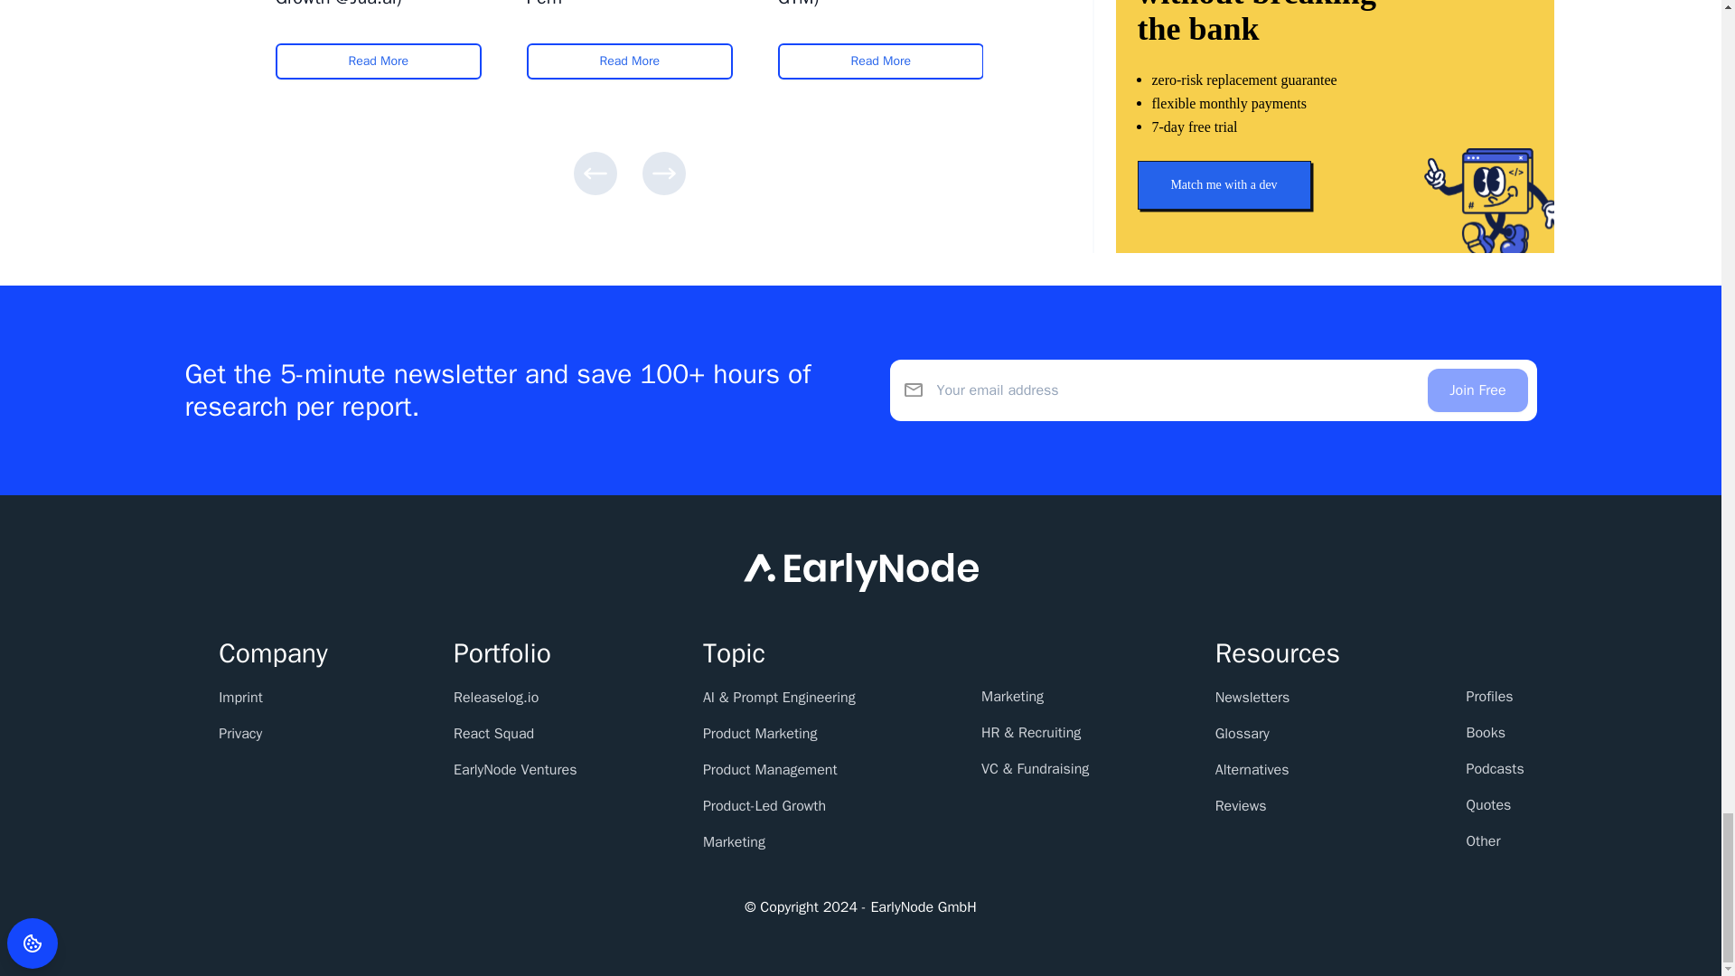 The image size is (1735, 976). I want to click on left, so click(594, 174).